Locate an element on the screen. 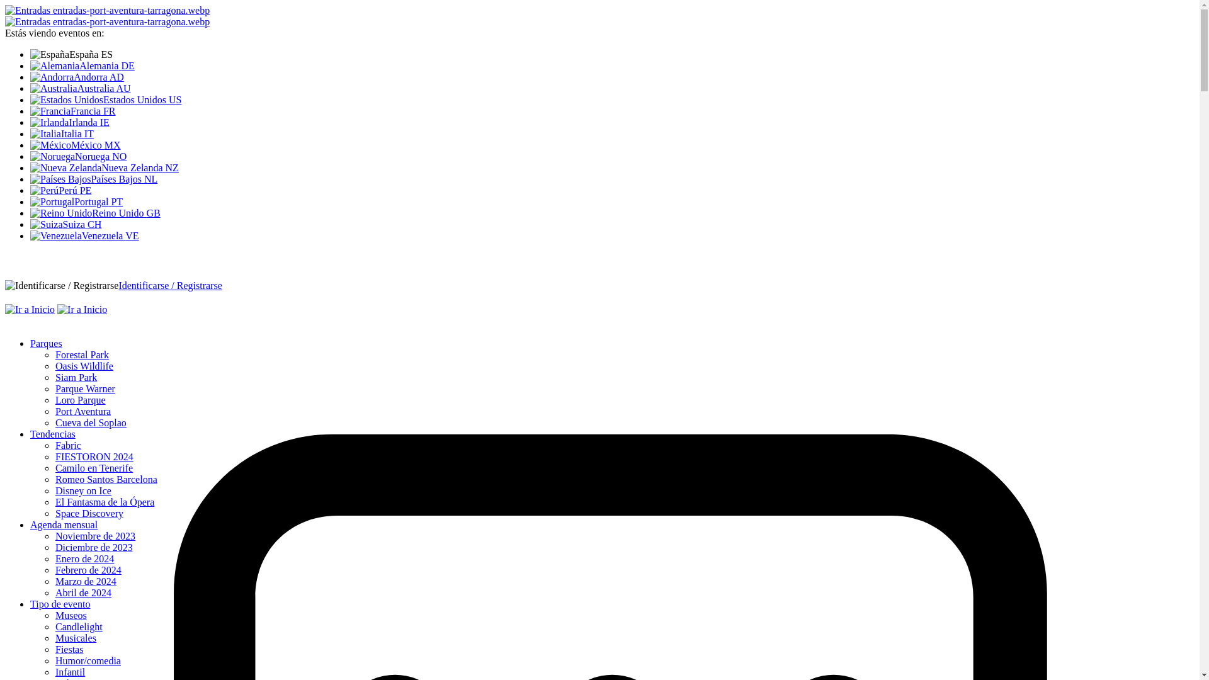 The width and height of the screenshot is (1209, 680). Romeo Santos Barcelona is located at coordinates (106, 479).